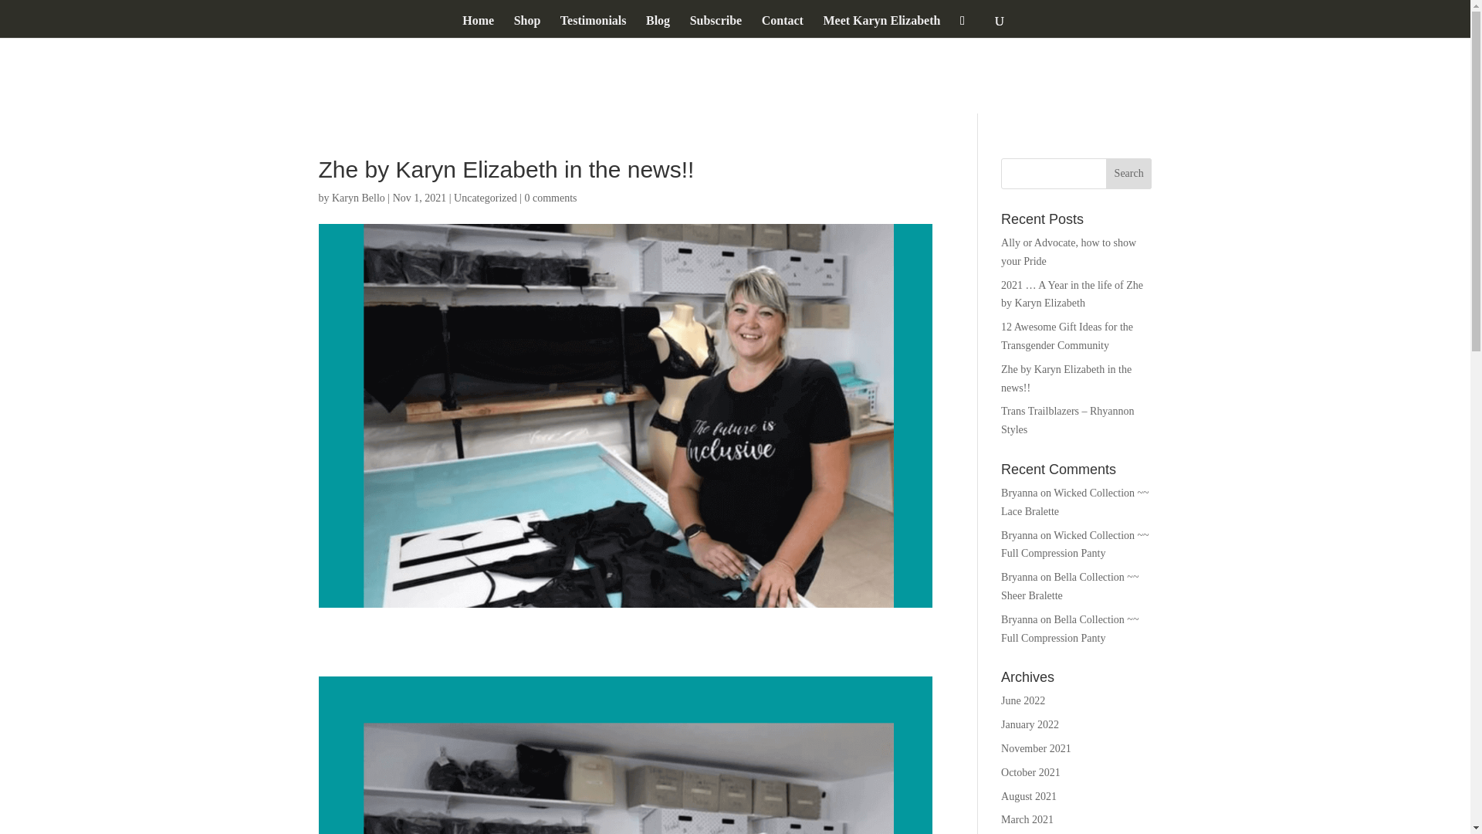 Image resolution: width=1482 pixels, height=834 pixels. What do you see at coordinates (1030, 724) in the screenshot?
I see `January 2022` at bounding box center [1030, 724].